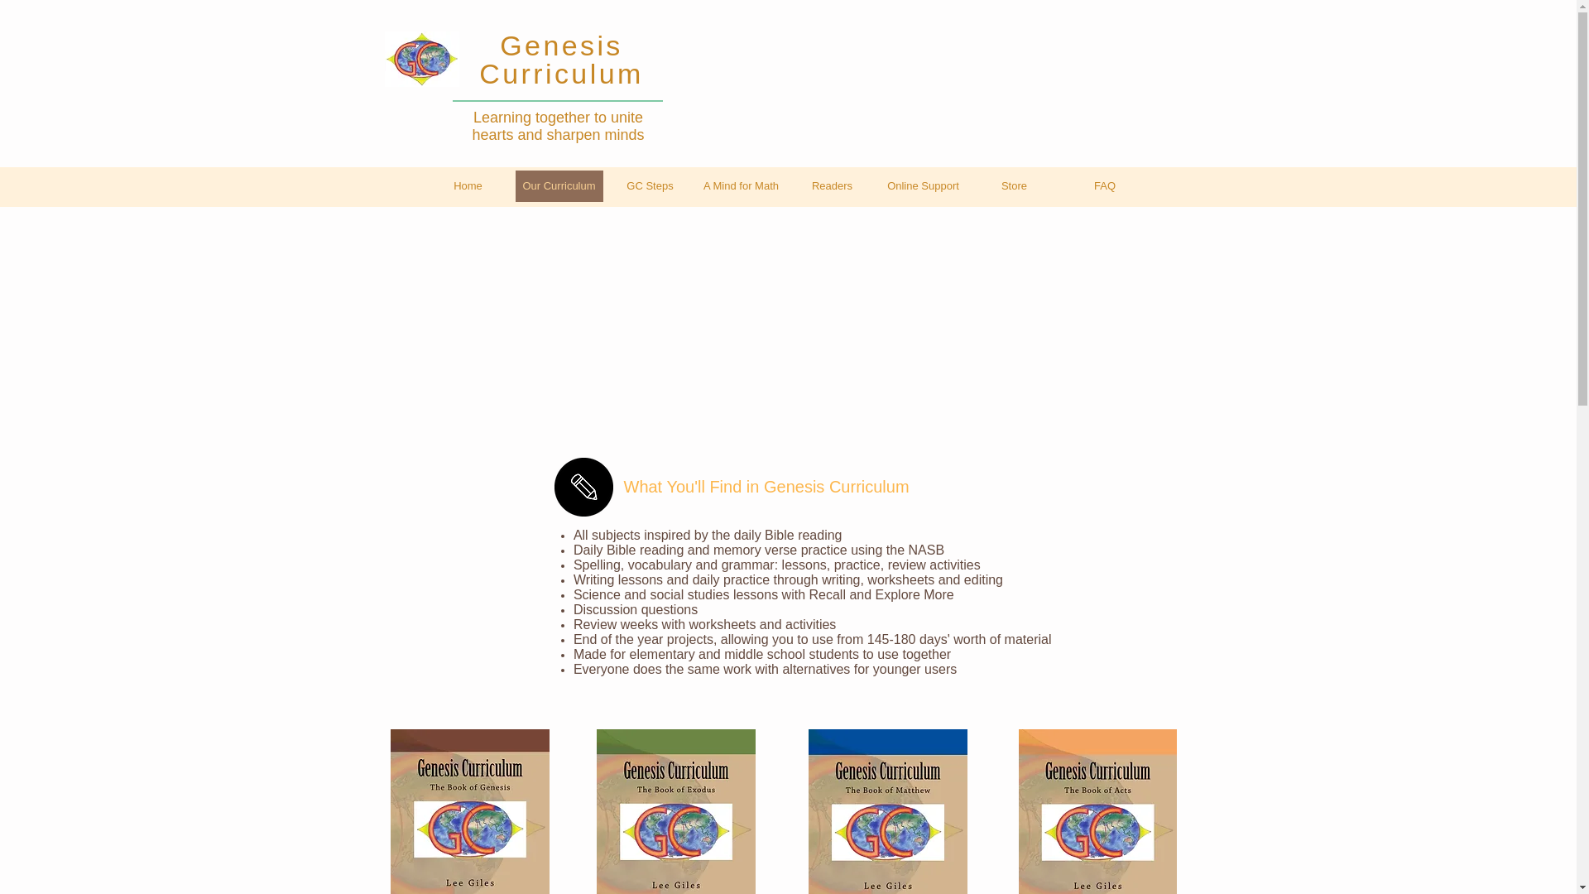 This screenshot has width=1589, height=894. Describe the element at coordinates (468, 186) in the screenshot. I see `Home` at that location.